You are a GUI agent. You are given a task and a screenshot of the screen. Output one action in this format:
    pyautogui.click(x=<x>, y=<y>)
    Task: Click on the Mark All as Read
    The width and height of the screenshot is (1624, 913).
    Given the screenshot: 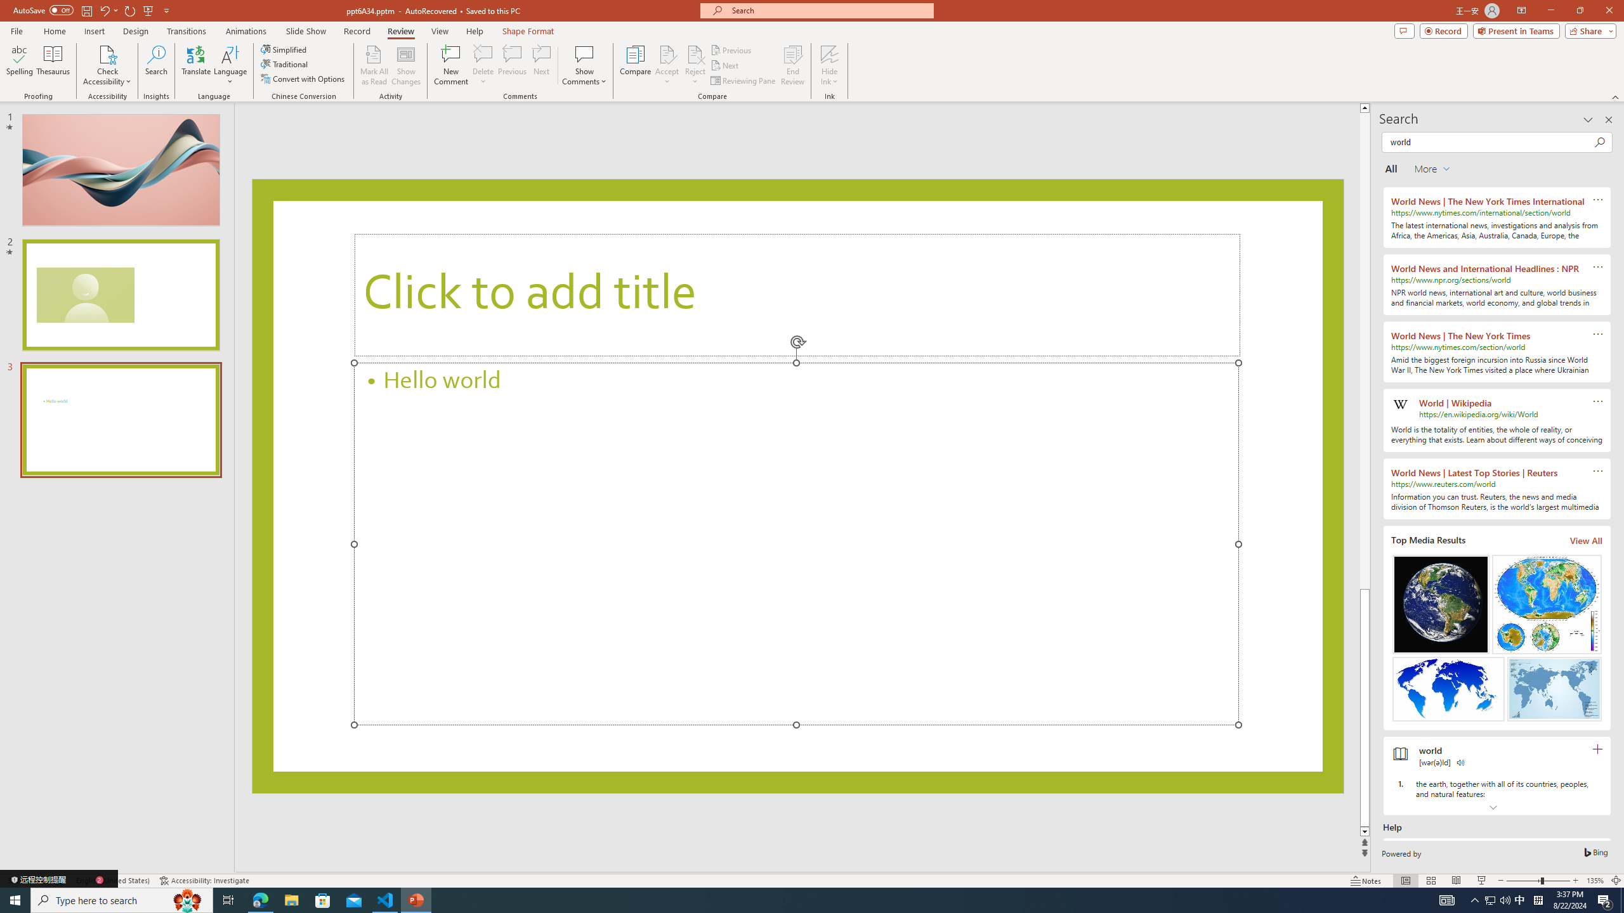 What is the action you would take?
    pyautogui.click(x=374, y=65)
    